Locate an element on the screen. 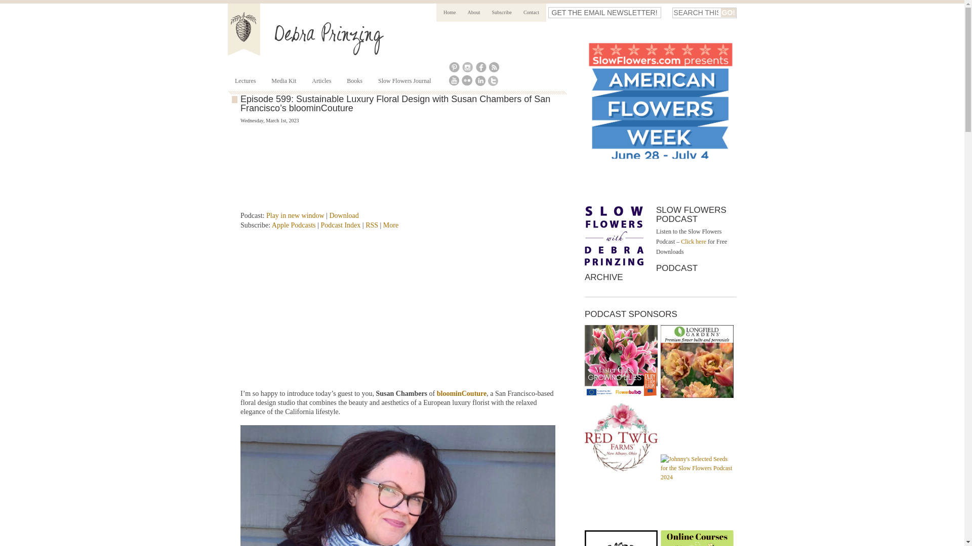 The width and height of the screenshot is (972, 546). Podcast Index is located at coordinates (340, 225).